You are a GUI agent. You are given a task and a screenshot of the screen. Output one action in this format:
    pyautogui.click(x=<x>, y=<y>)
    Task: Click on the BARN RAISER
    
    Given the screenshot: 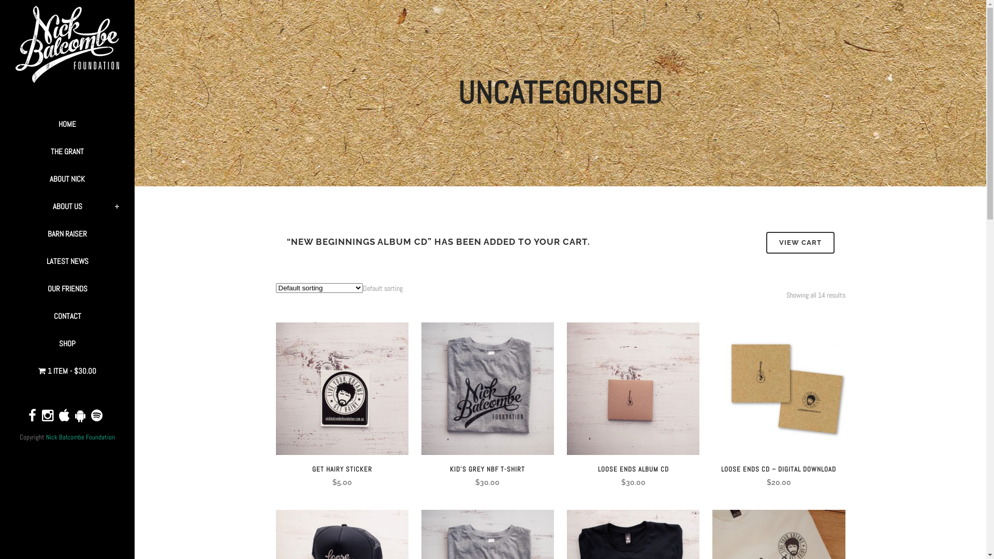 What is the action you would take?
    pyautogui.click(x=67, y=234)
    